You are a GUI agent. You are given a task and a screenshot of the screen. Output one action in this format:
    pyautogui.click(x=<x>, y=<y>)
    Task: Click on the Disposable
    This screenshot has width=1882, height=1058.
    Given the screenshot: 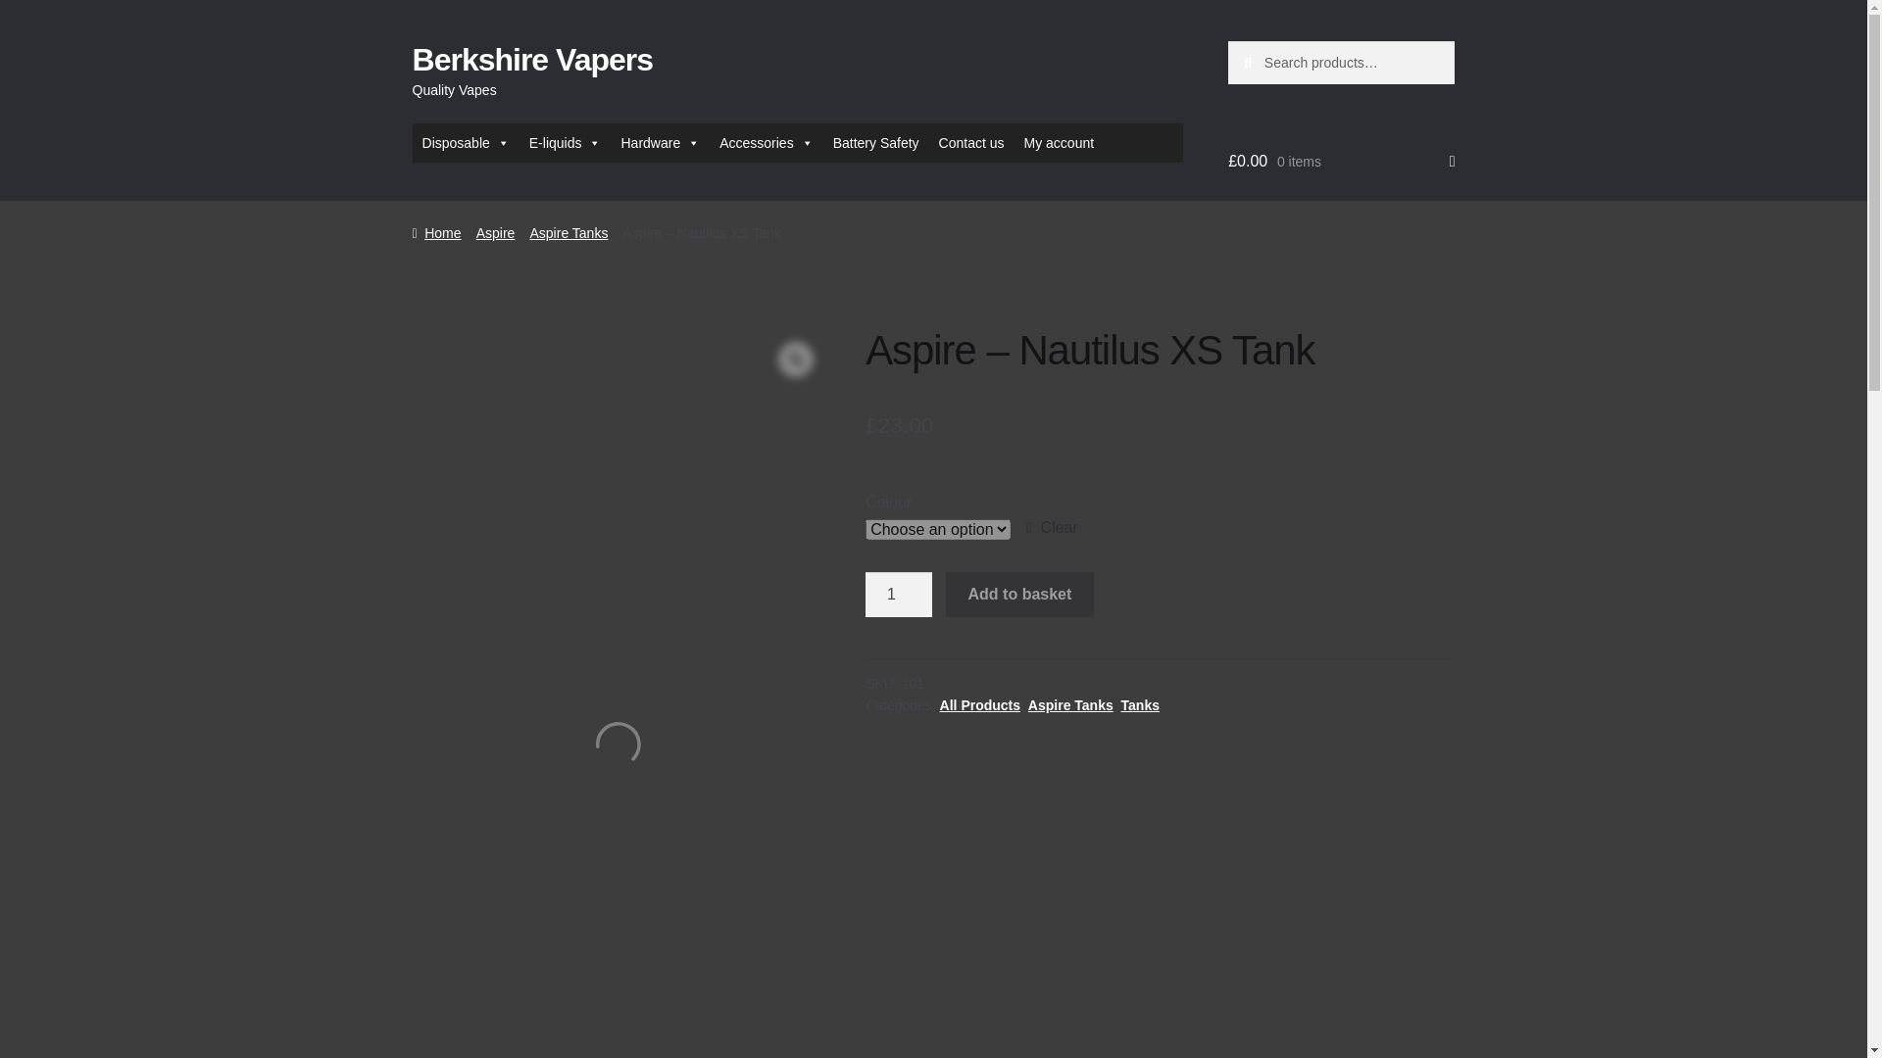 What is the action you would take?
    pyautogui.click(x=465, y=143)
    